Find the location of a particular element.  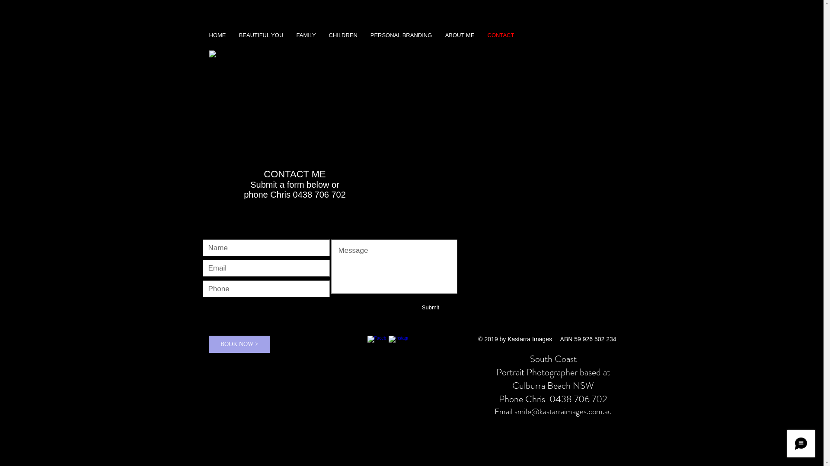

CHILDREN is located at coordinates (343, 35).